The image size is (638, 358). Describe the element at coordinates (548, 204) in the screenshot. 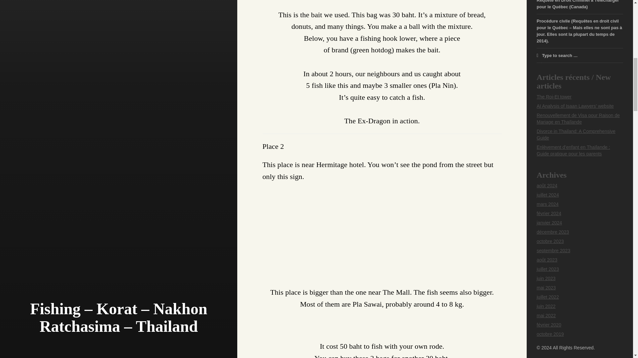

I see `mars 2024` at that location.